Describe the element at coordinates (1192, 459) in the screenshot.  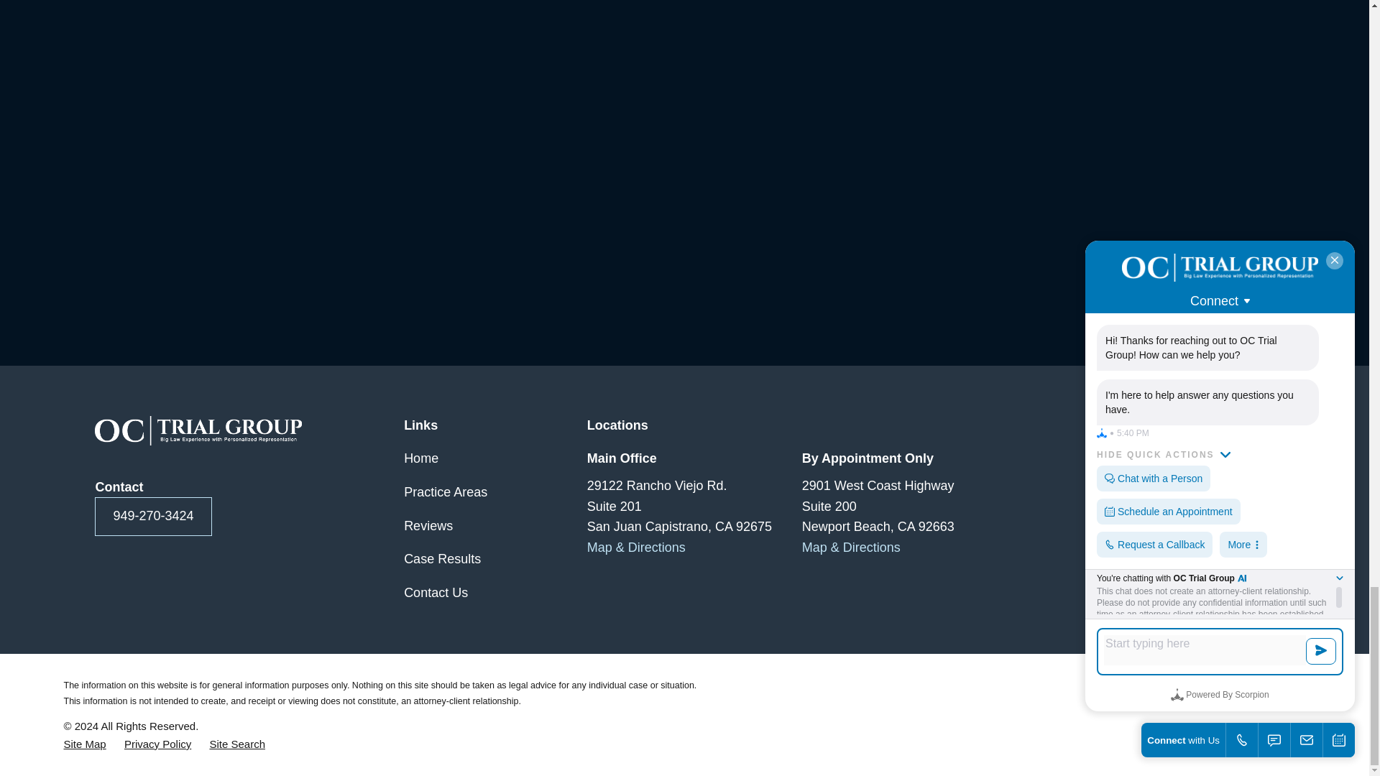
I see `Instagram` at that location.